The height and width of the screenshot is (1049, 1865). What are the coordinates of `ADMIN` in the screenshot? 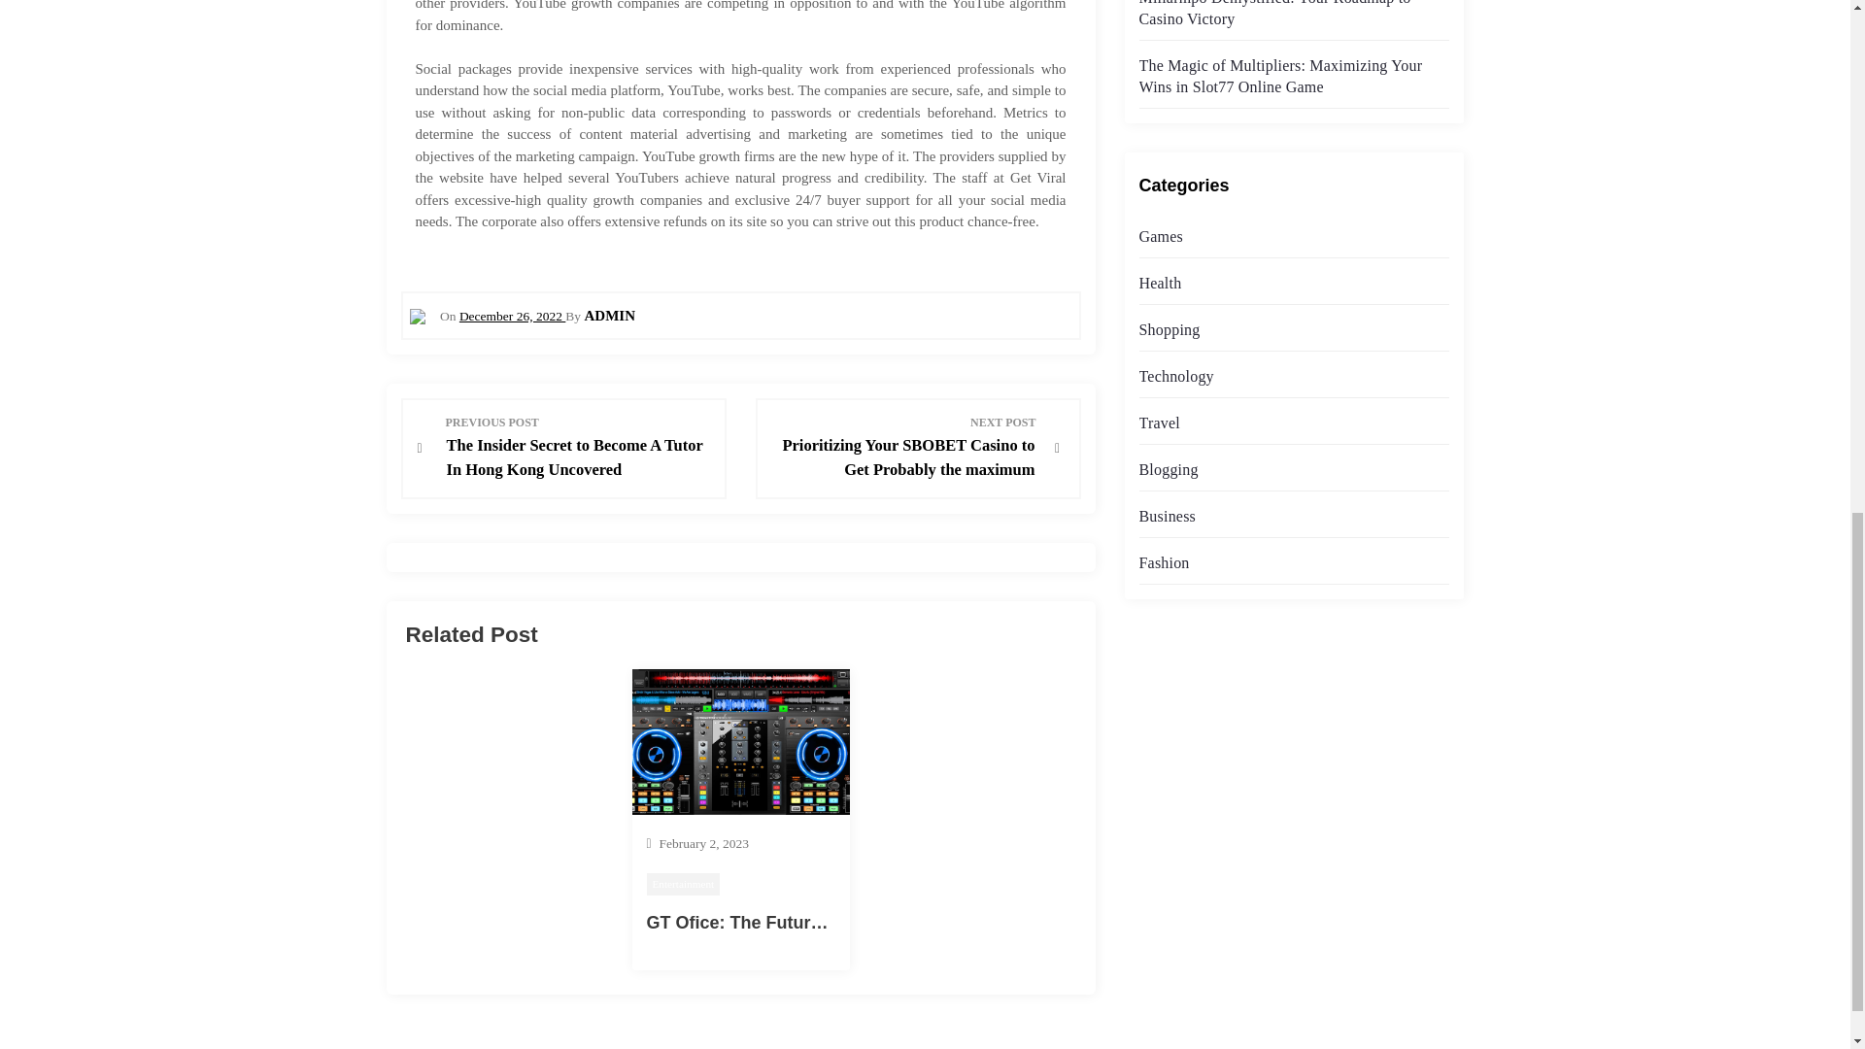 It's located at (609, 315).